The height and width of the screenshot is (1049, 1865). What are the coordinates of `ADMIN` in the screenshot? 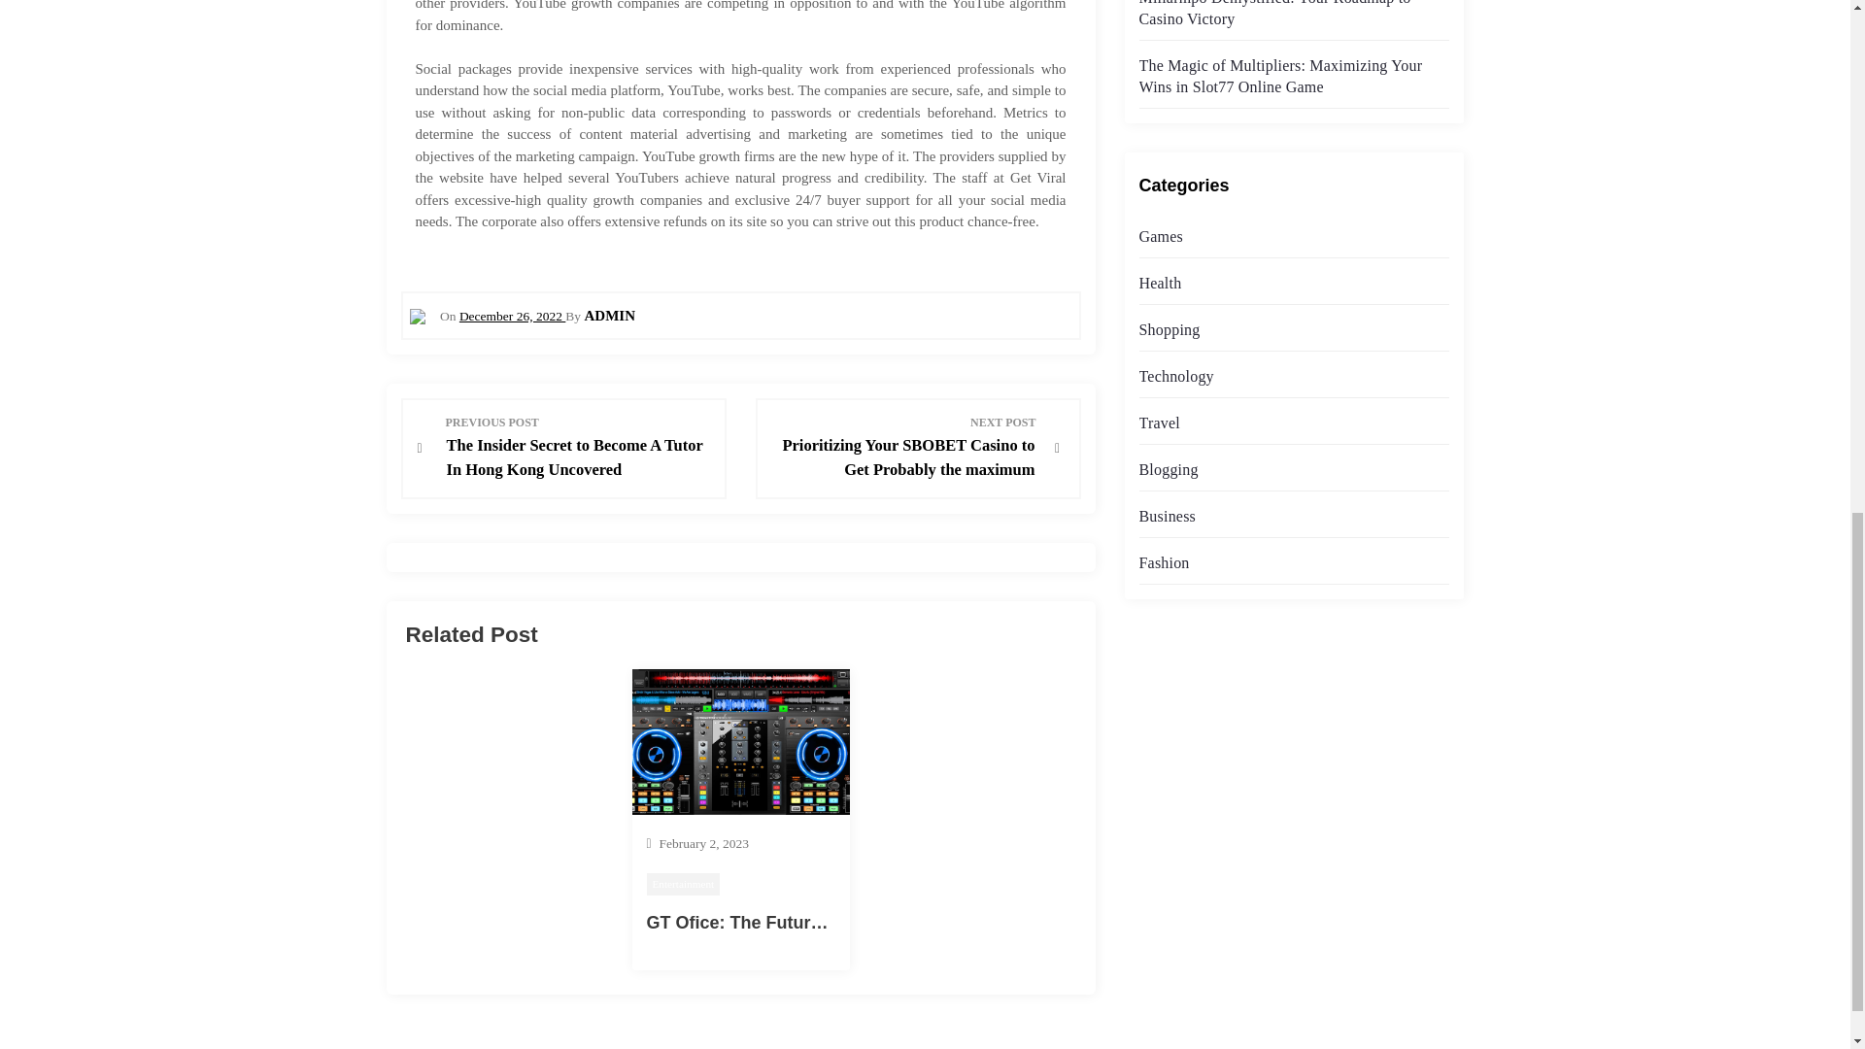 It's located at (609, 315).